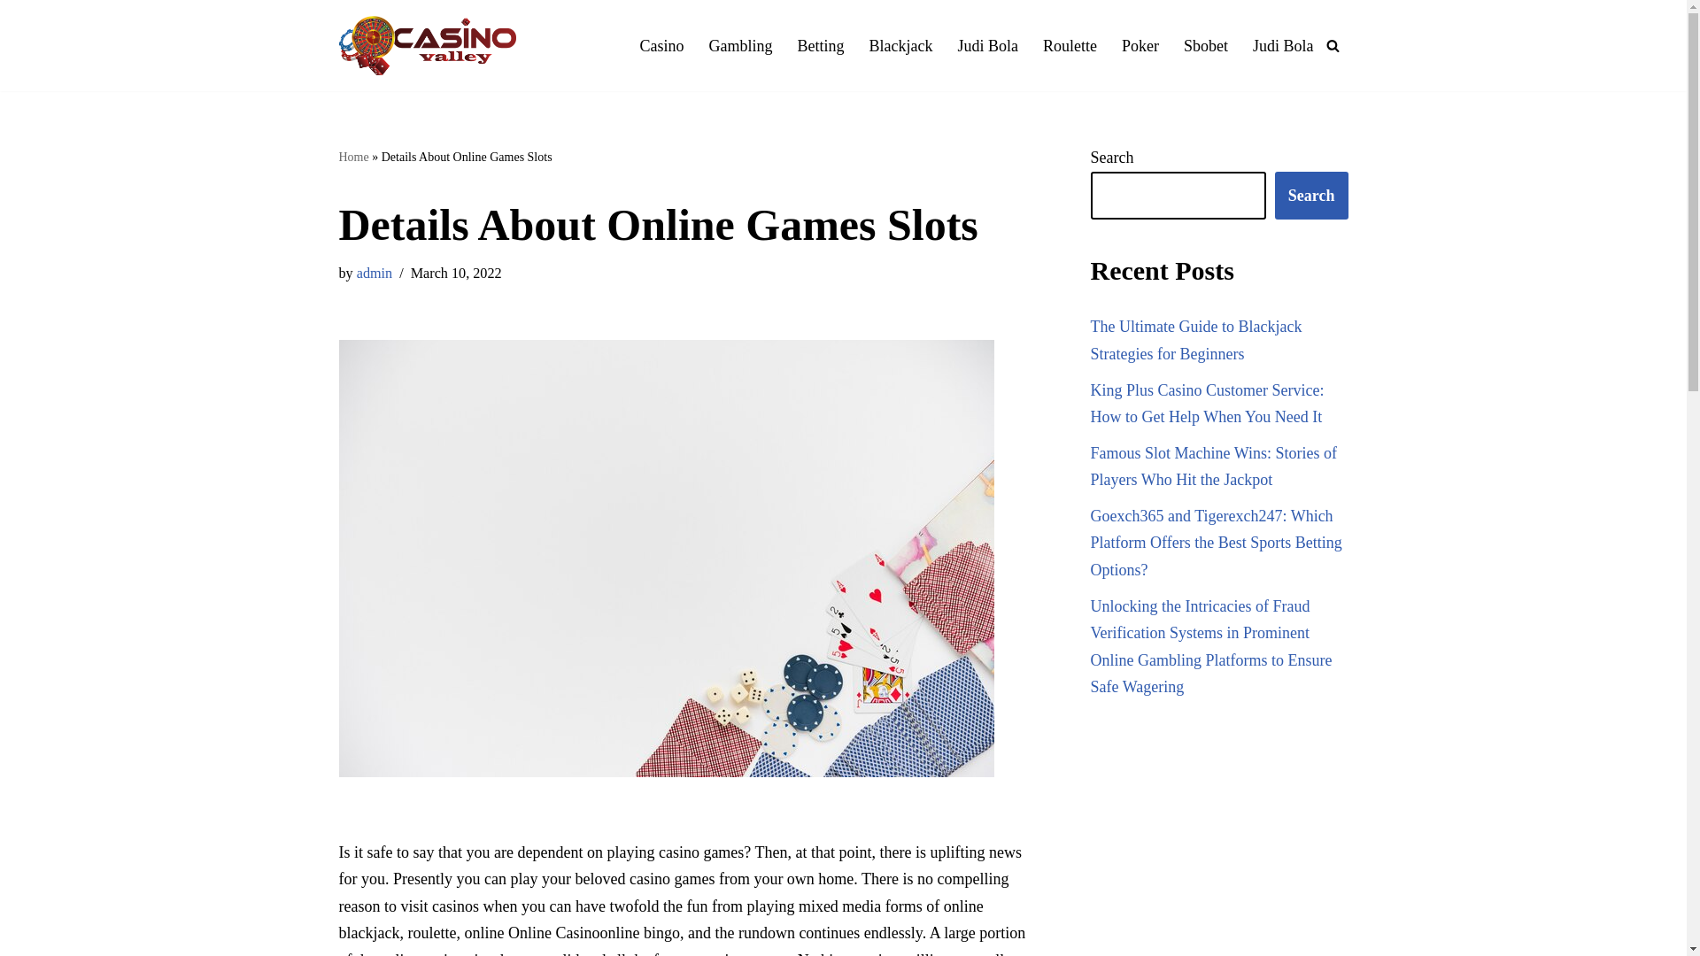 The width and height of the screenshot is (1700, 956). Describe the element at coordinates (1284, 45) in the screenshot. I see `Judi Bola` at that location.